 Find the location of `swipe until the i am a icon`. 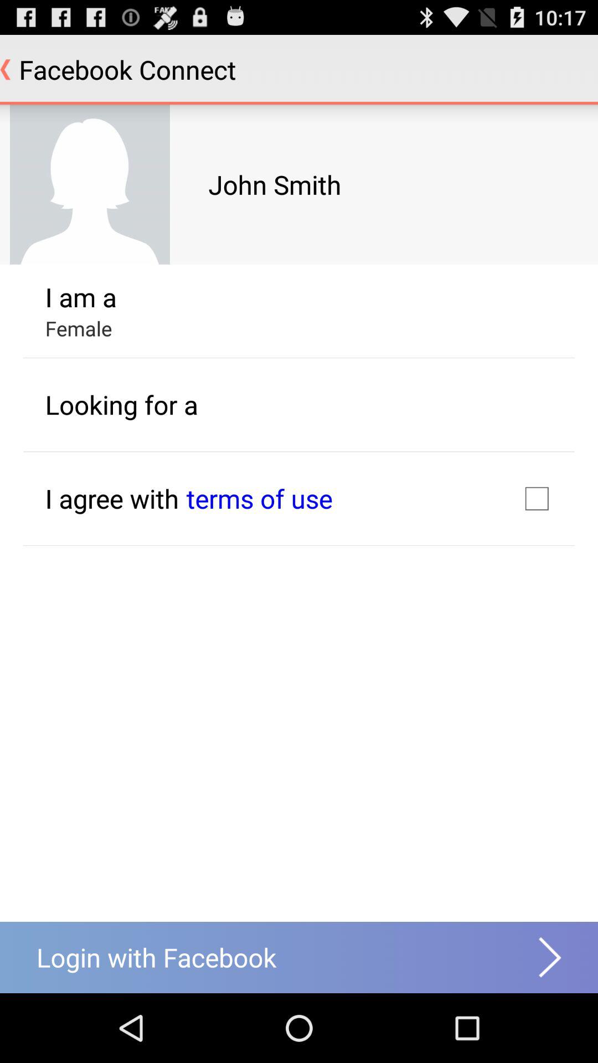

swipe until the i am a icon is located at coordinates (81, 297).